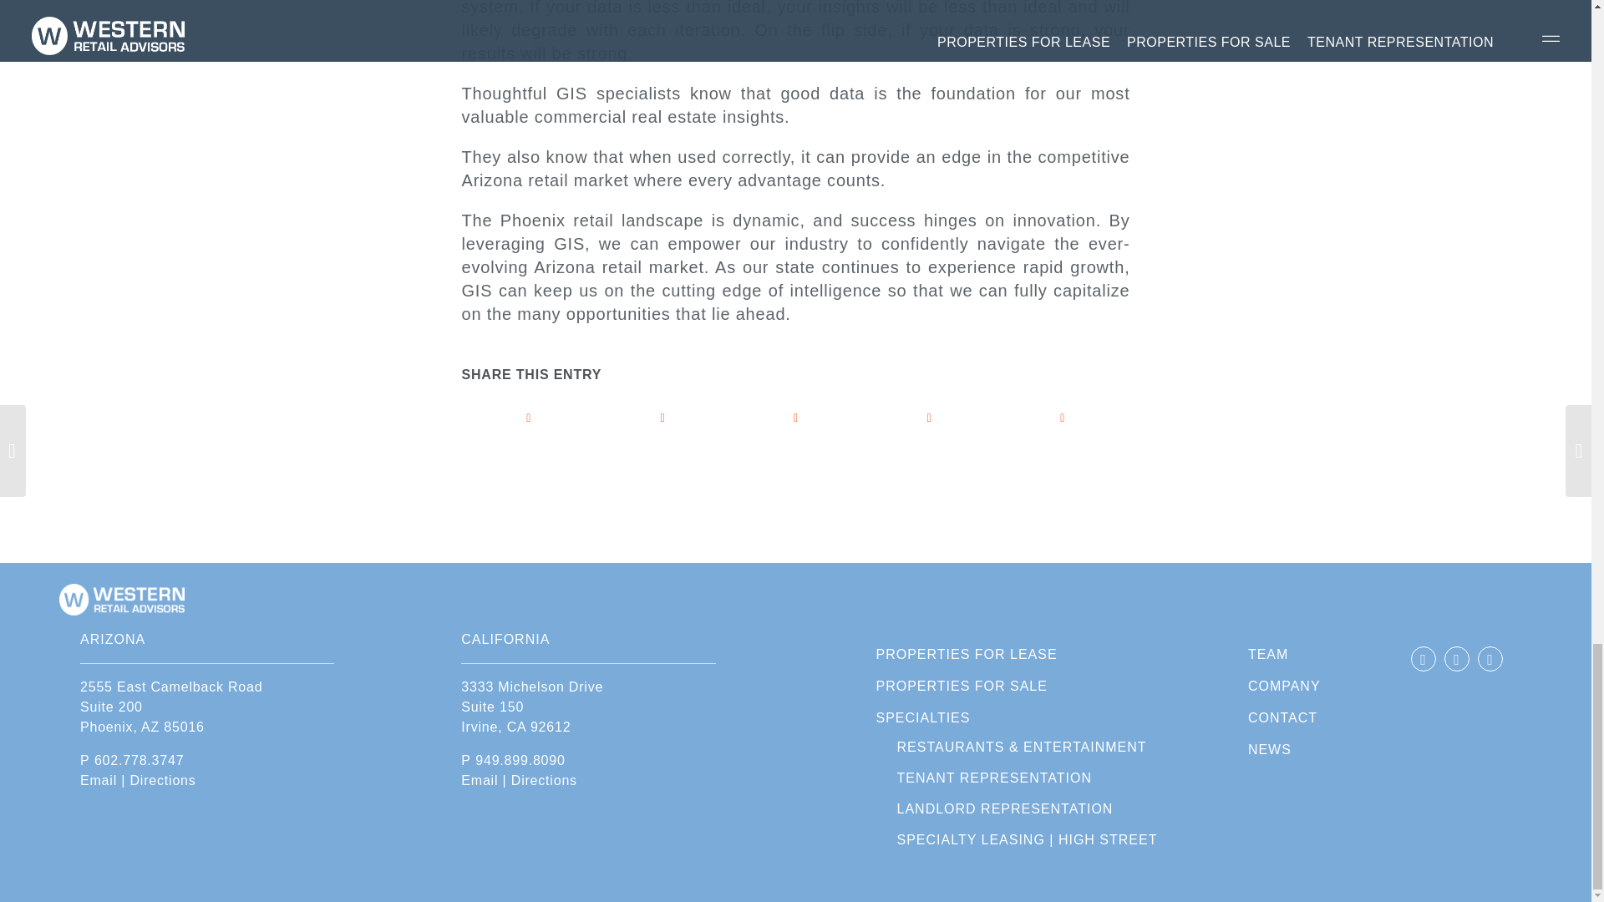  What do you see at coordinates (1283, 718) in the screenshot?
I see `CONTACT` at bounding box center [1283, 718].